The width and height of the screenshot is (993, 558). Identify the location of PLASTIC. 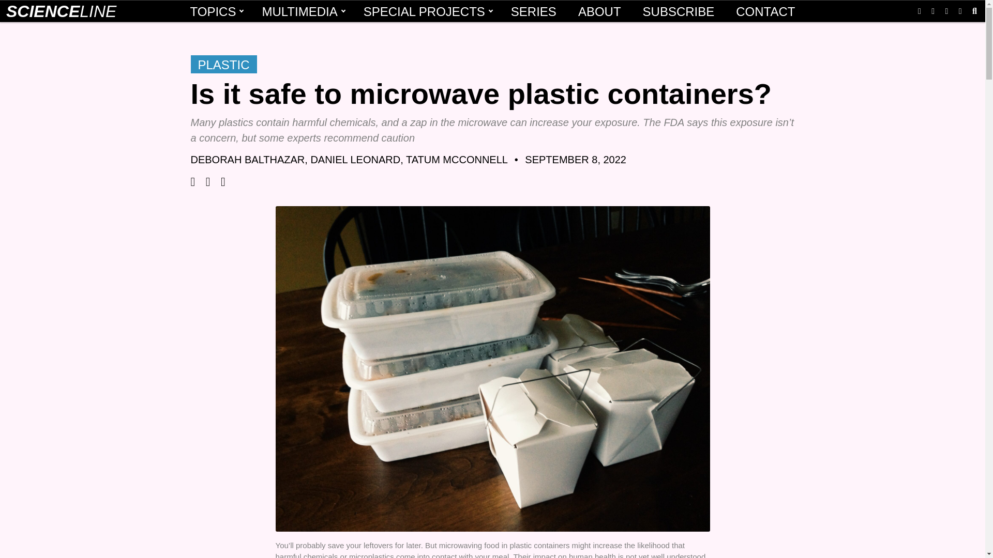
(223, 64).